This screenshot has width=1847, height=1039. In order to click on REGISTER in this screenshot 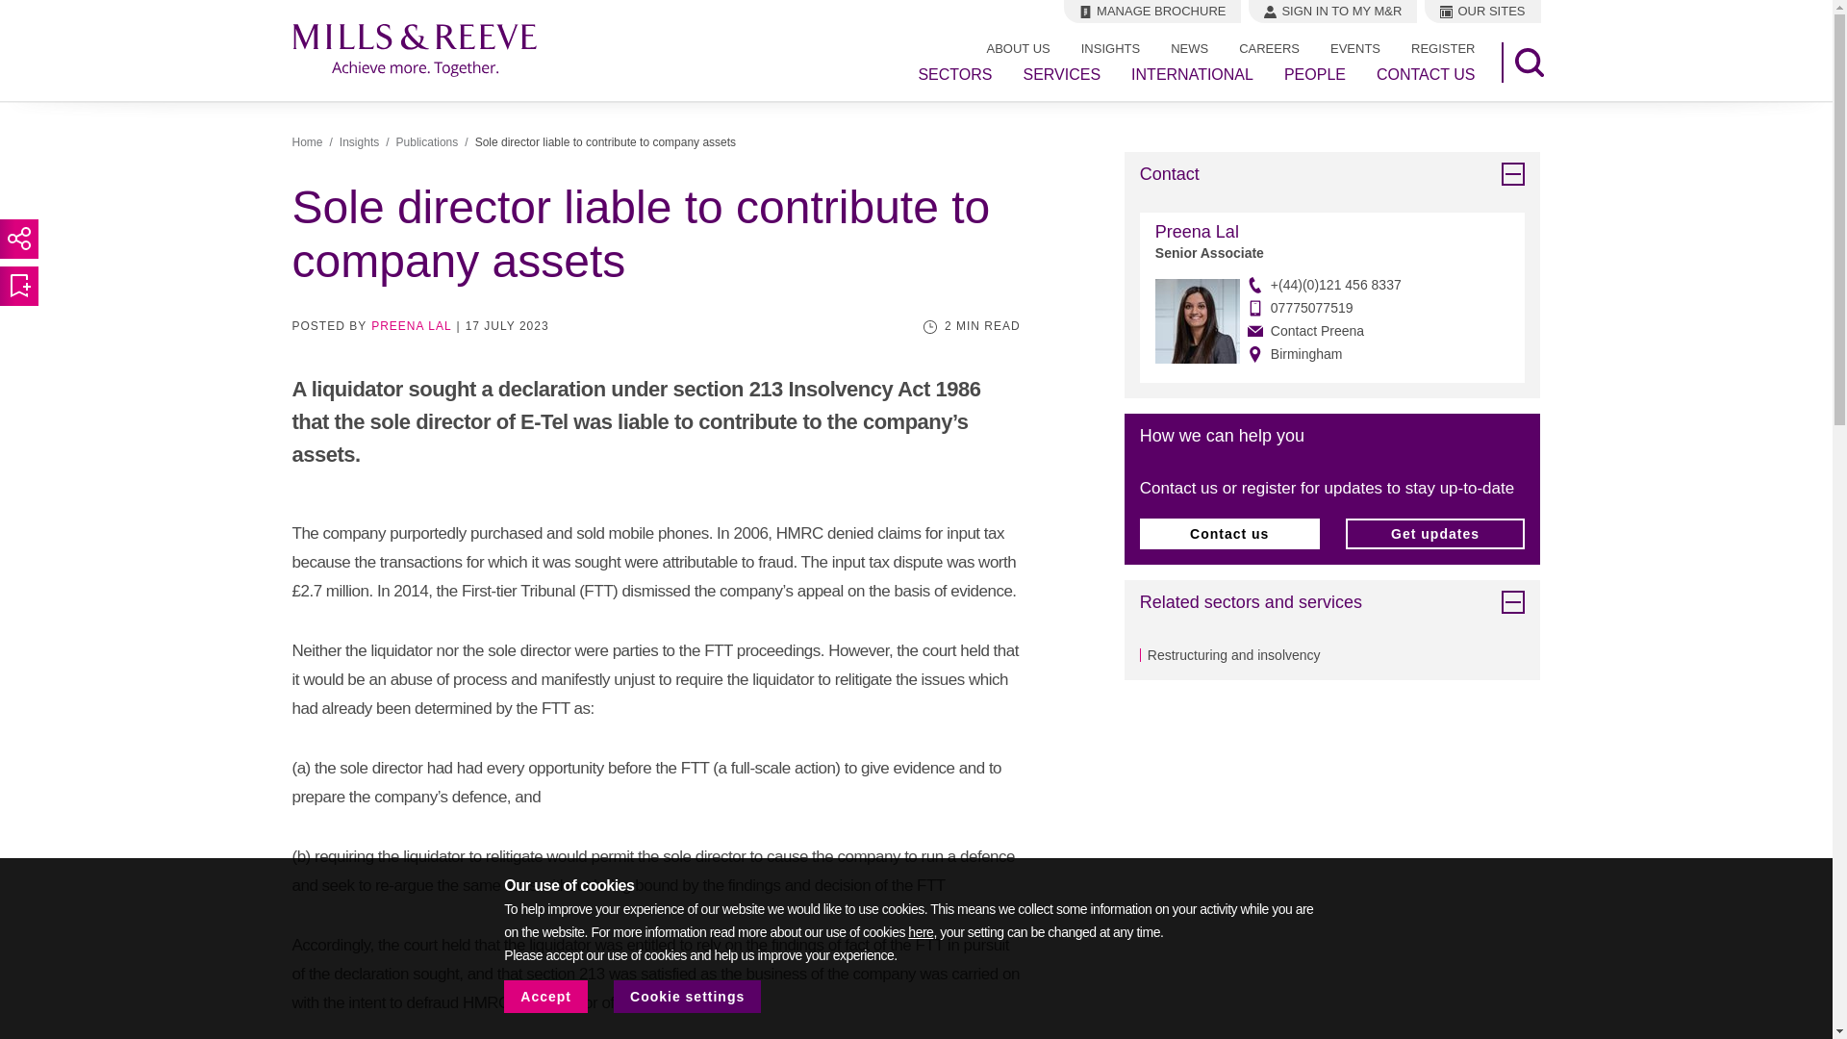, I will do `click(1443, 48)`.